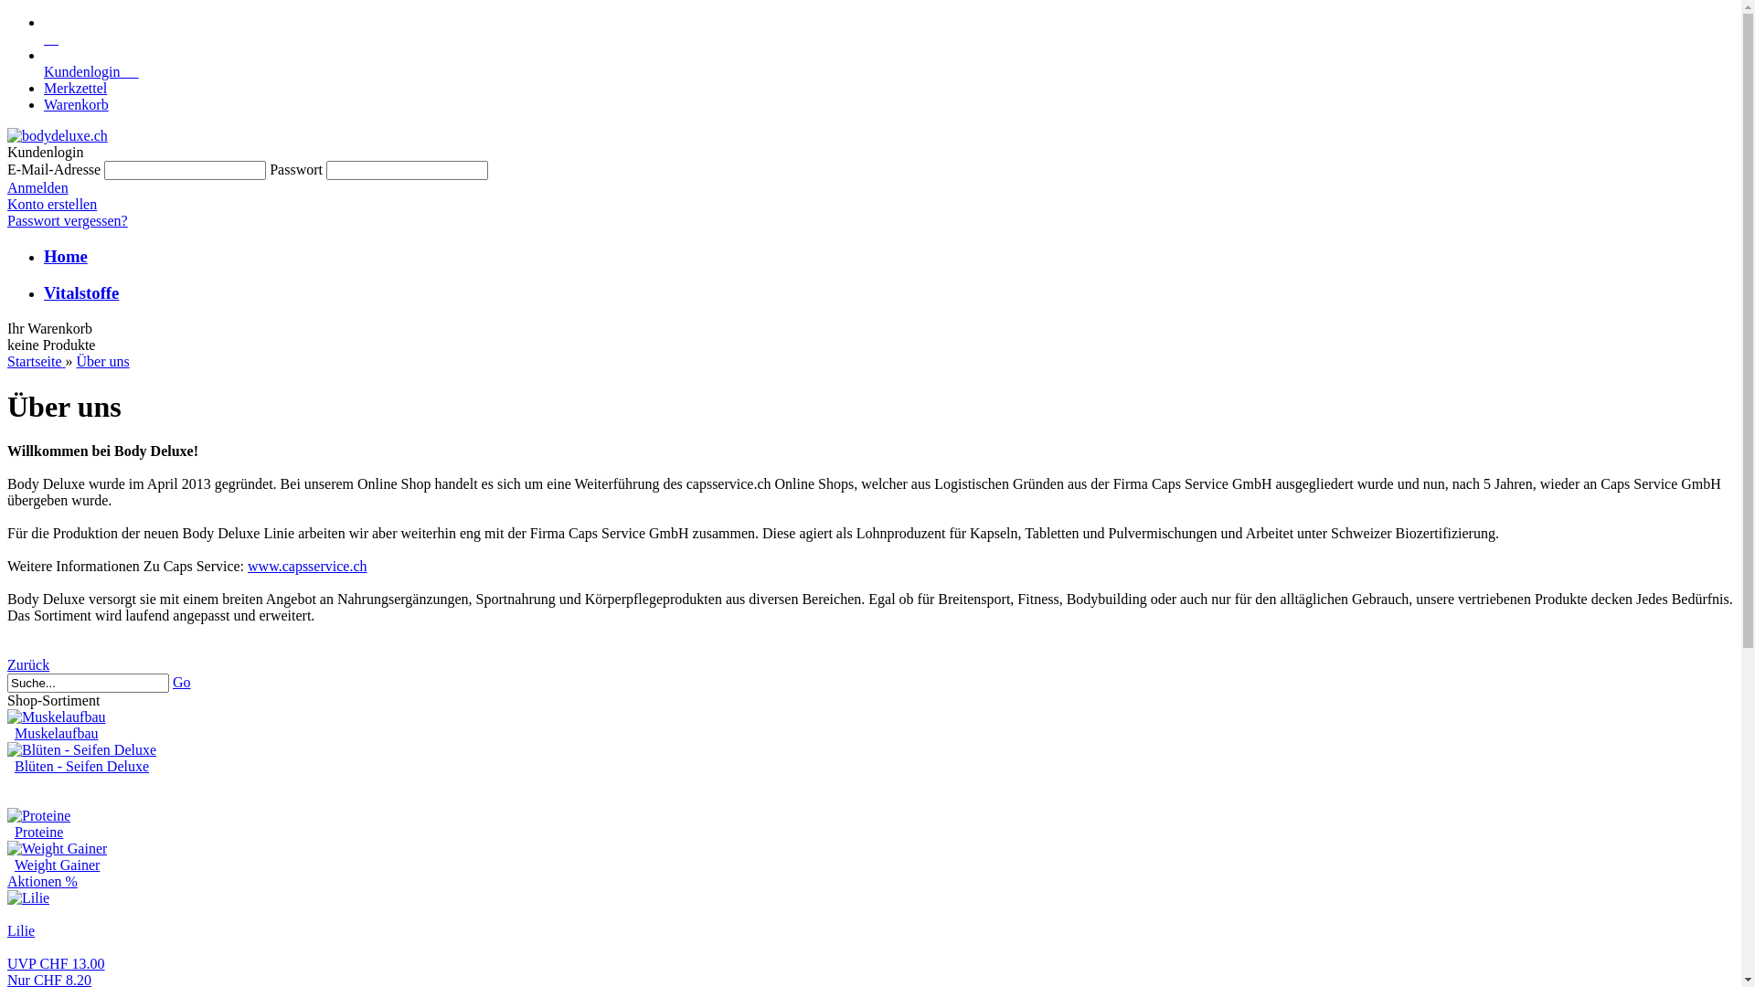 The height and width of the screenshot is (987, 1755). Describe the element at coordinates (66, 256) in the screenshot. I see `Home` at that location.